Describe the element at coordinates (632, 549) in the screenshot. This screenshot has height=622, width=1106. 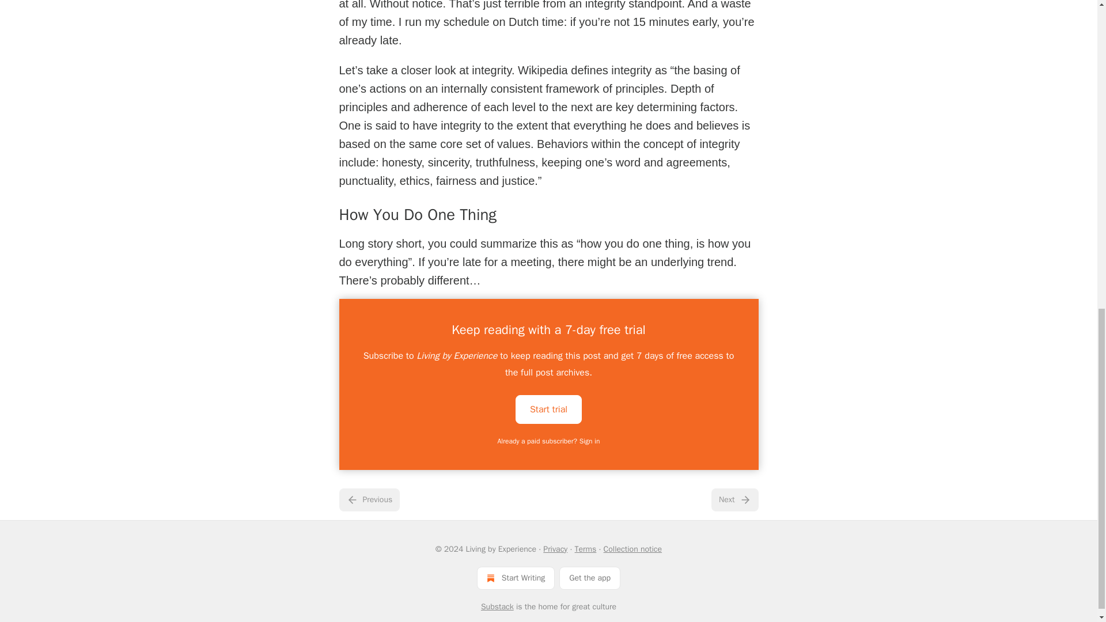
I see `Collection notice` at that location.